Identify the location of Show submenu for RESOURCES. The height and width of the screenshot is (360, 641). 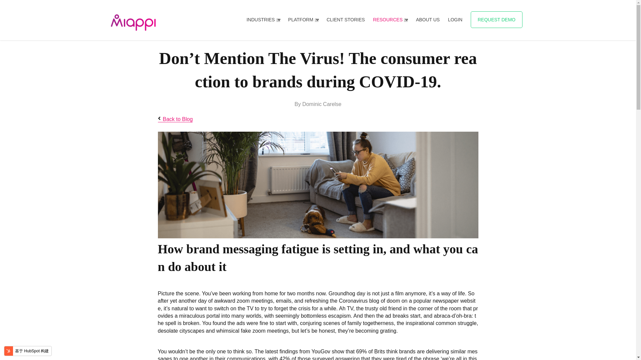
(406, 20).